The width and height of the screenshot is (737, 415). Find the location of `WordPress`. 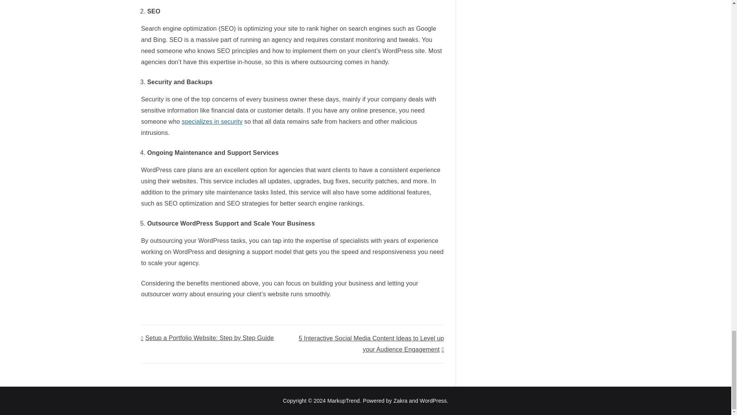

WordPress is located at coordinates (433, 400).